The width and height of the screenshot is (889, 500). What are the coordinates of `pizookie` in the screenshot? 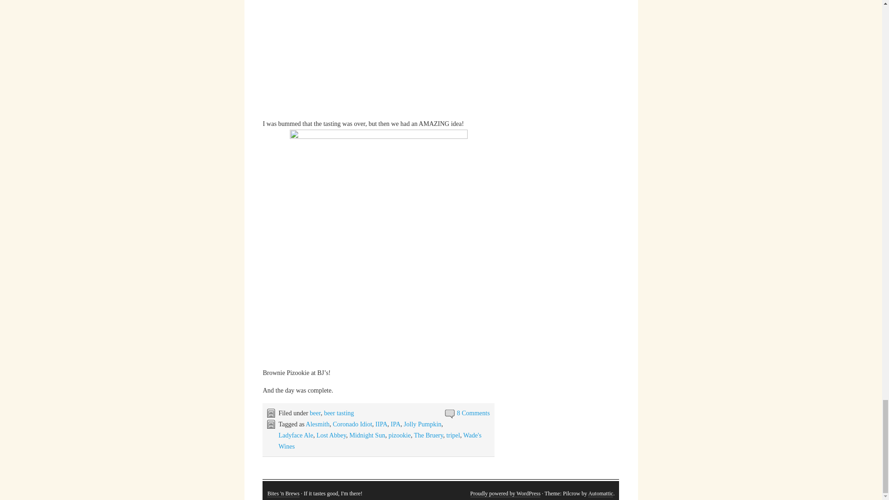 It's located at (400, 435).